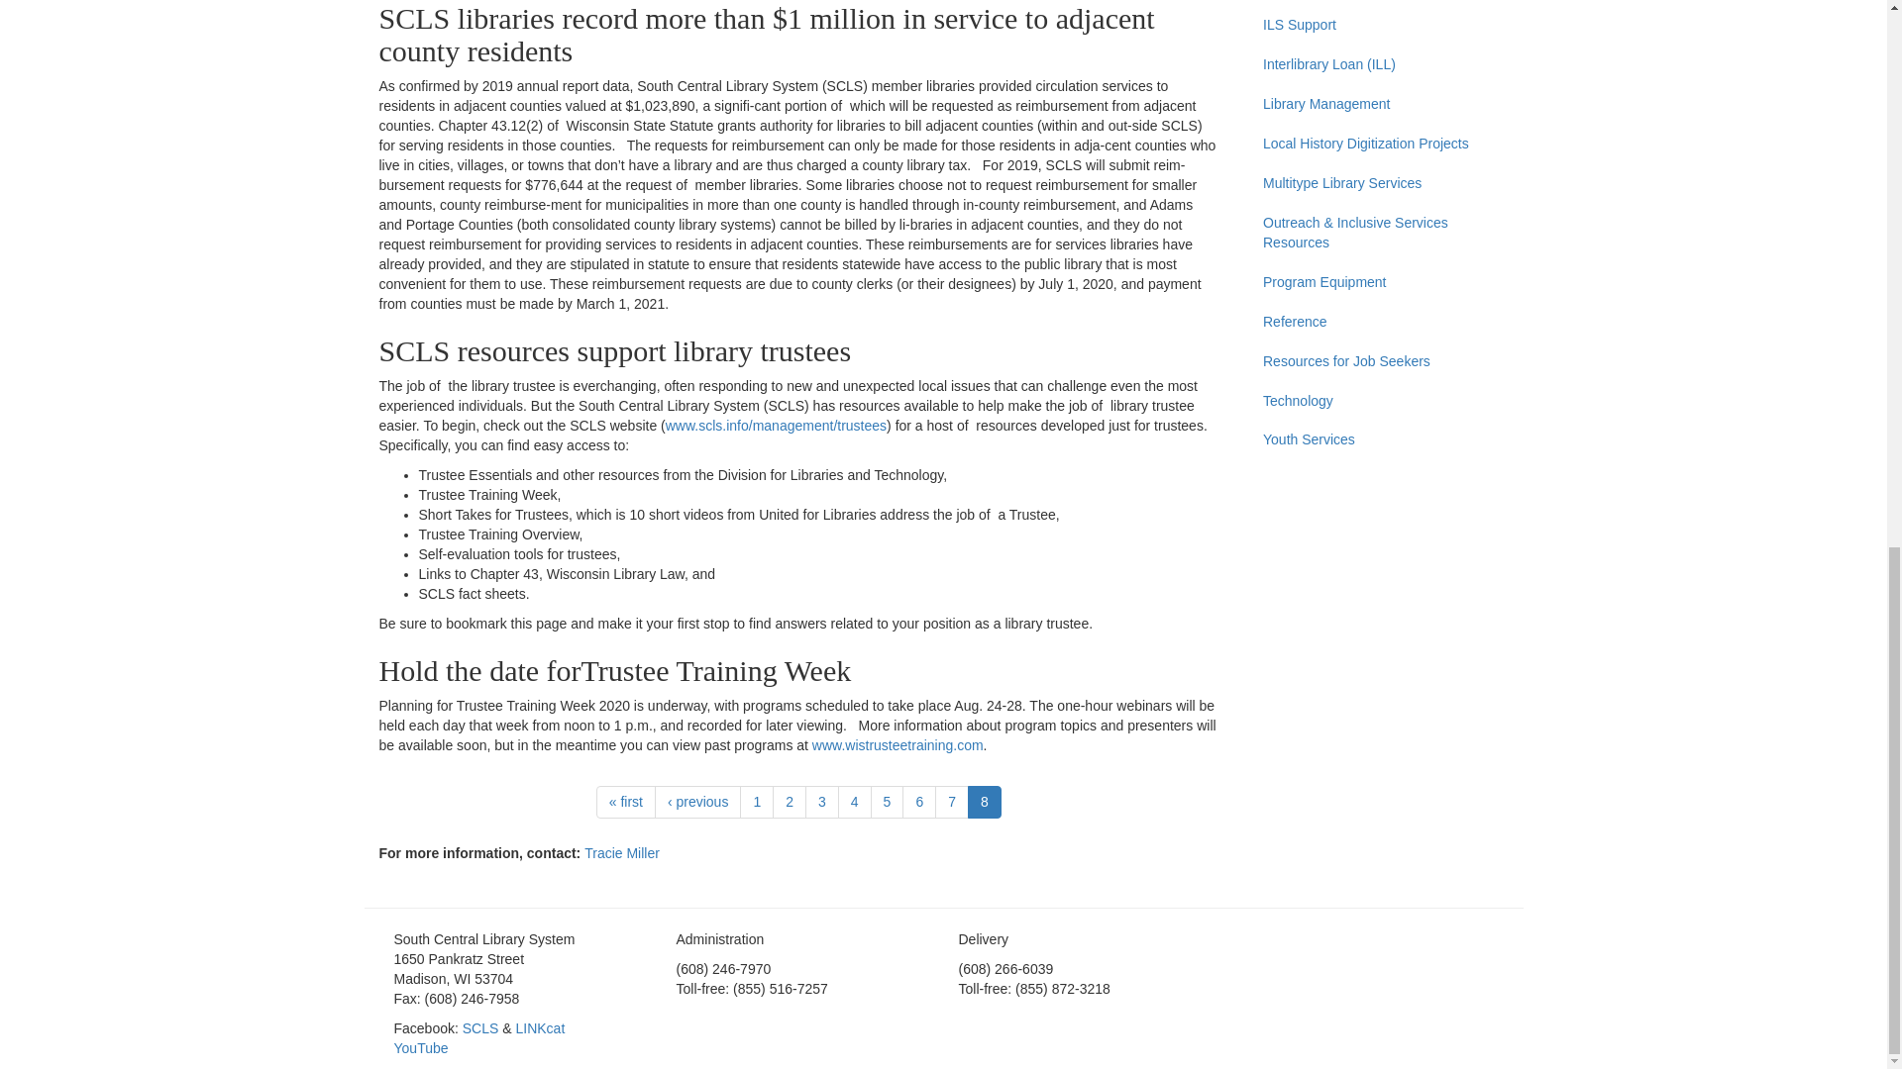 This screenshot has height=1069, width=1902. I want to click on Go to first page, so click(626, 802).